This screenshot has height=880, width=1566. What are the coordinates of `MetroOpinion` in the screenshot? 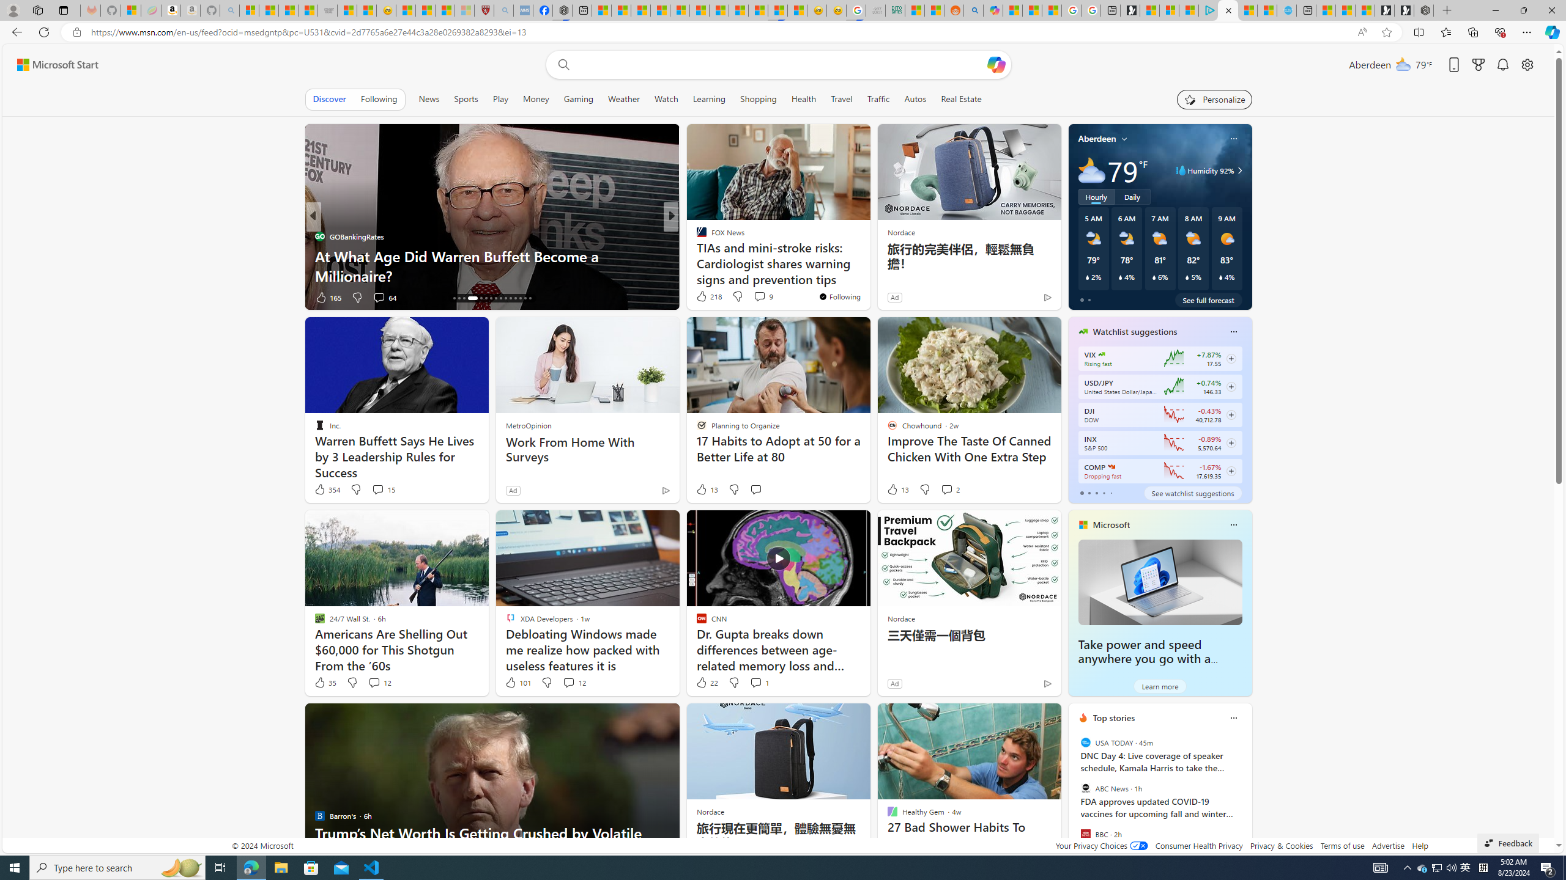 It's located at (529, 425).